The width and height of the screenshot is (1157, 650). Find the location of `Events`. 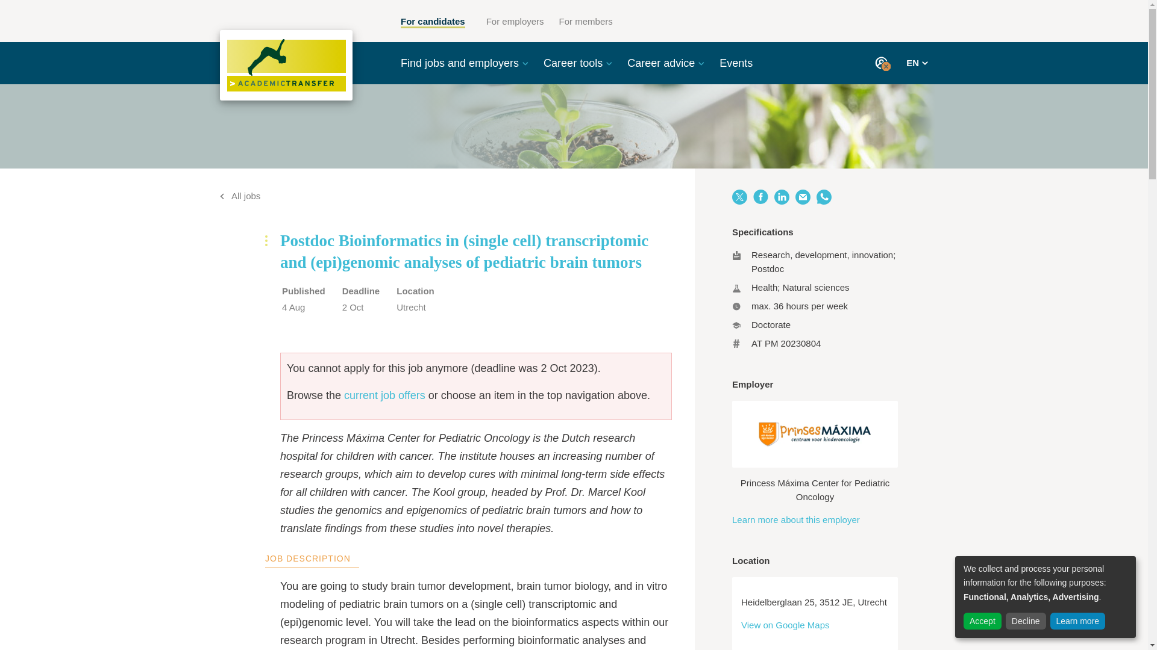

Events is located at coordinates (736, 63).